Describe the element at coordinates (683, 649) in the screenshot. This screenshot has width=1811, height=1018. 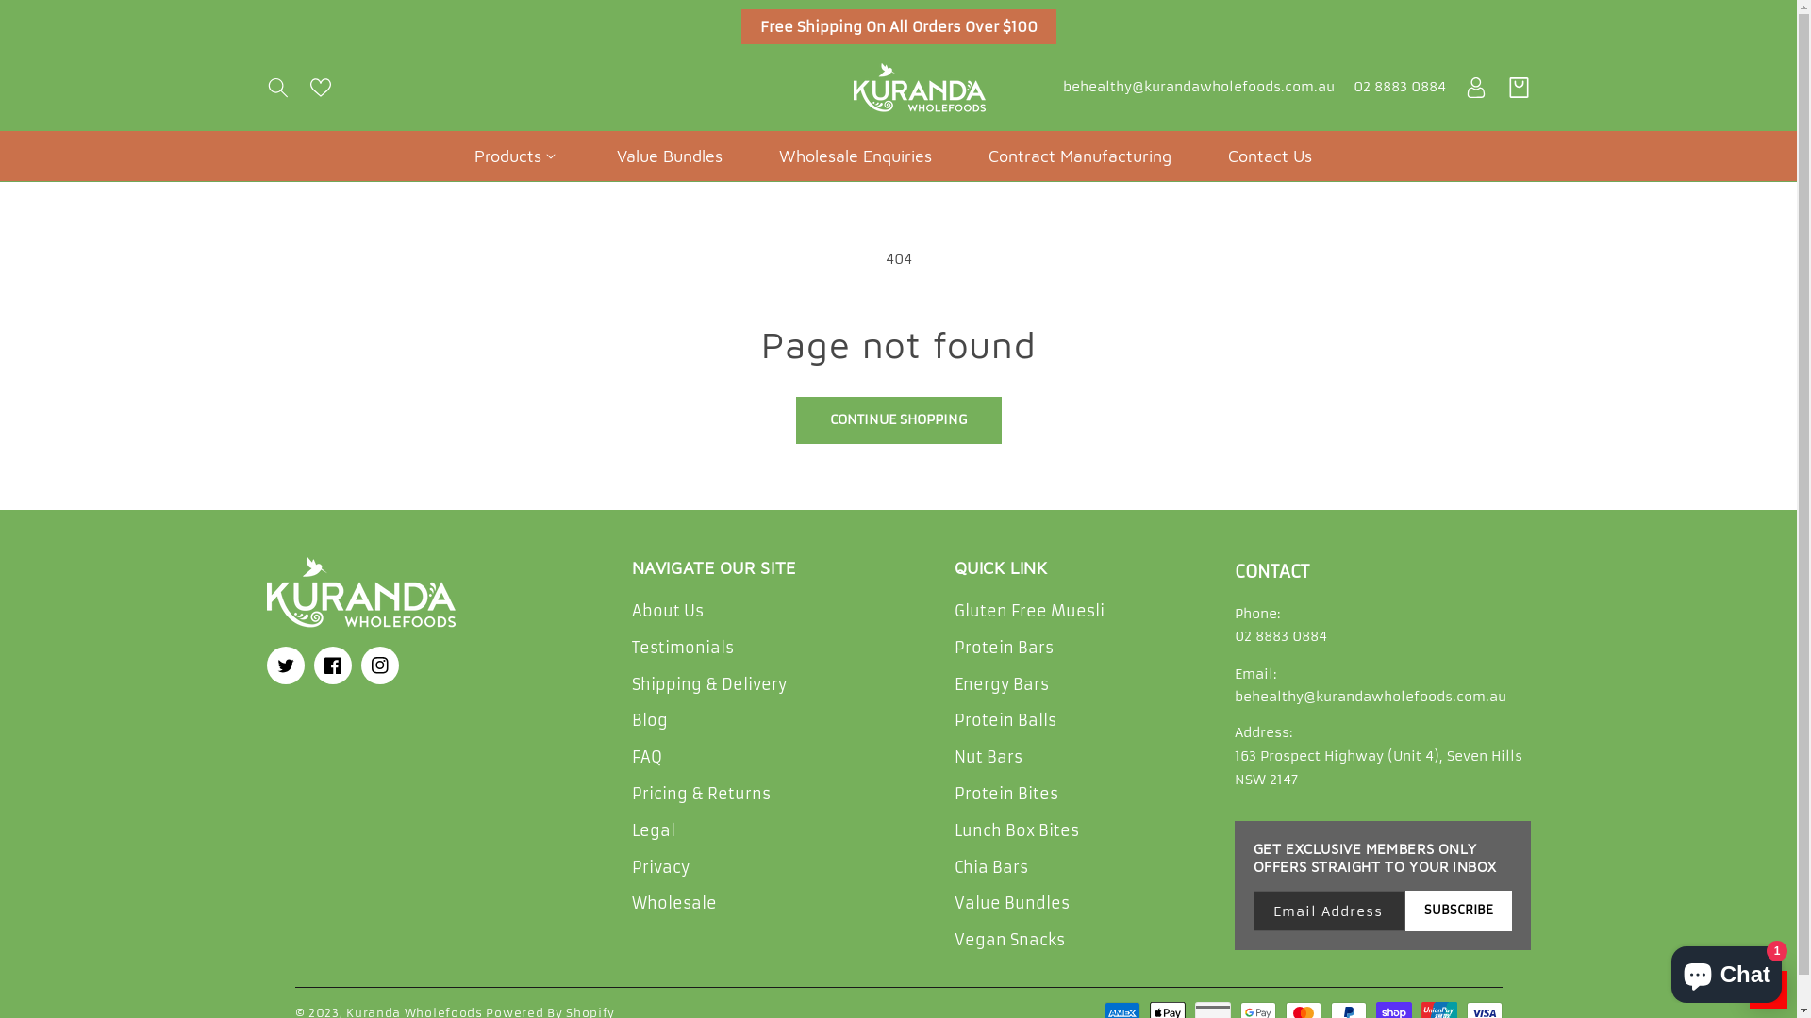
I see `Testimonials` at that location.